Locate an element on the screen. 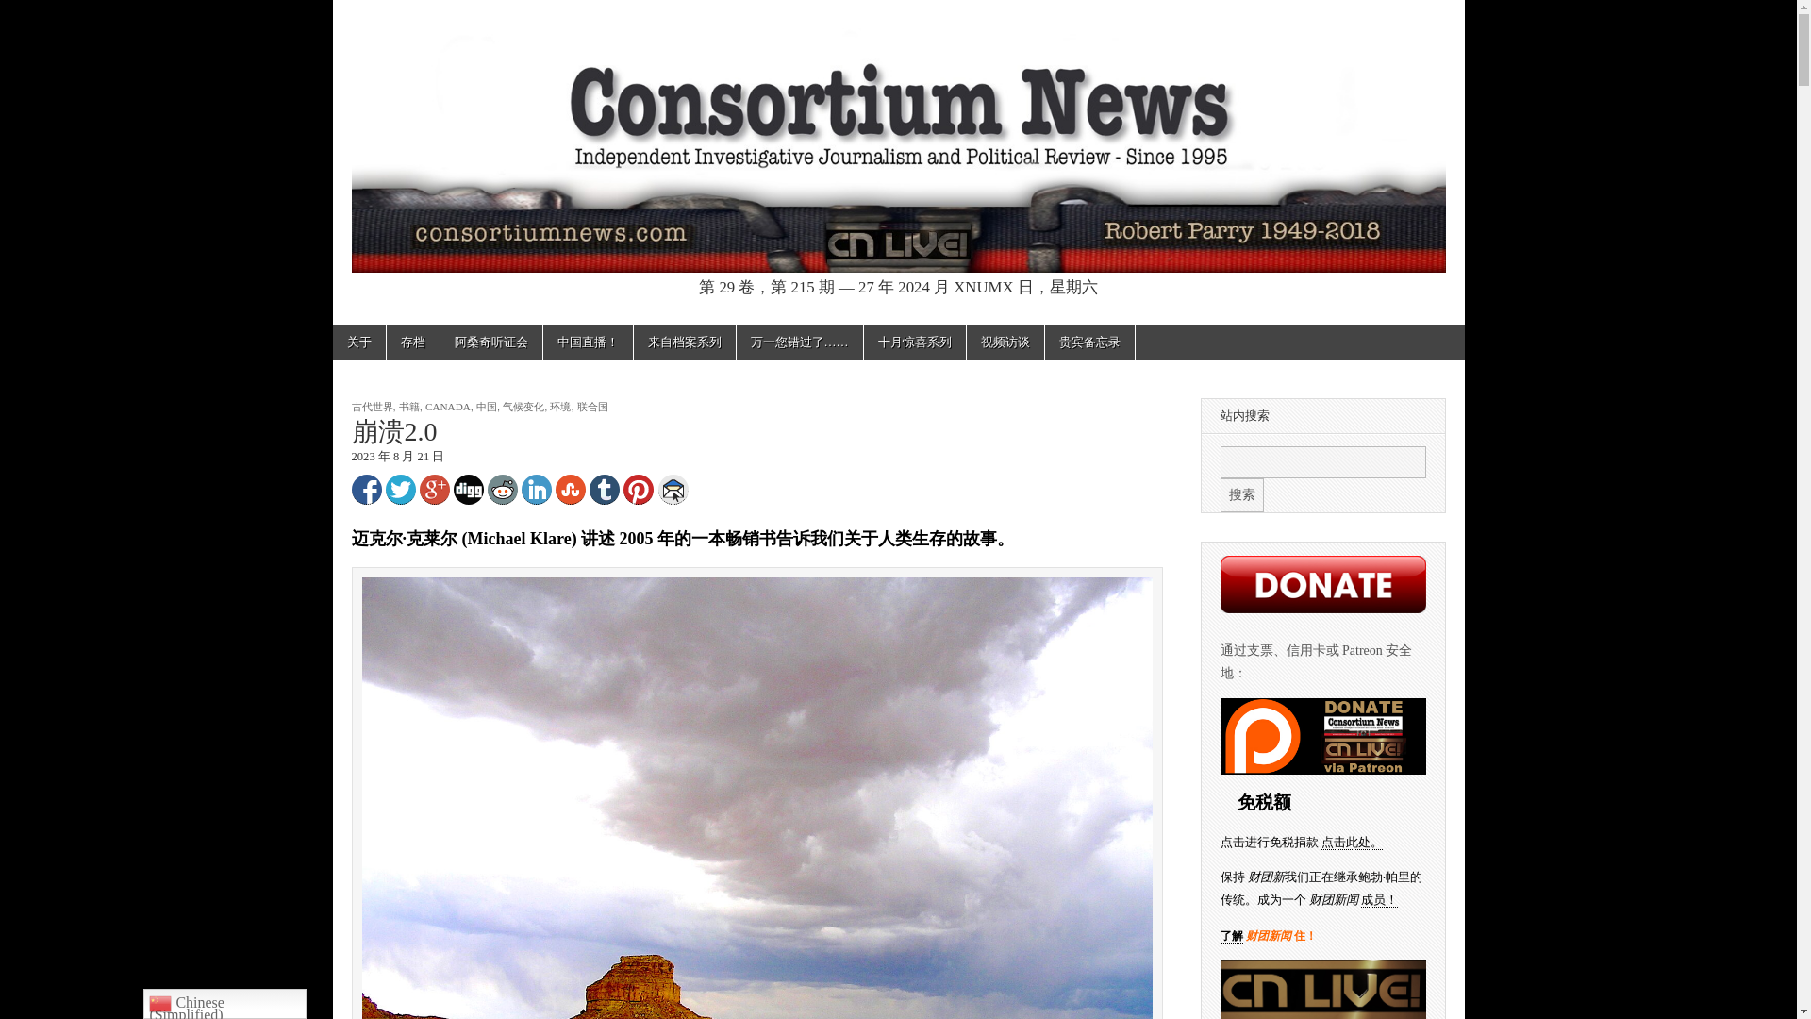 This screenshot has width=1811, height=1019. CANADA is located at coordinates (448, 407).